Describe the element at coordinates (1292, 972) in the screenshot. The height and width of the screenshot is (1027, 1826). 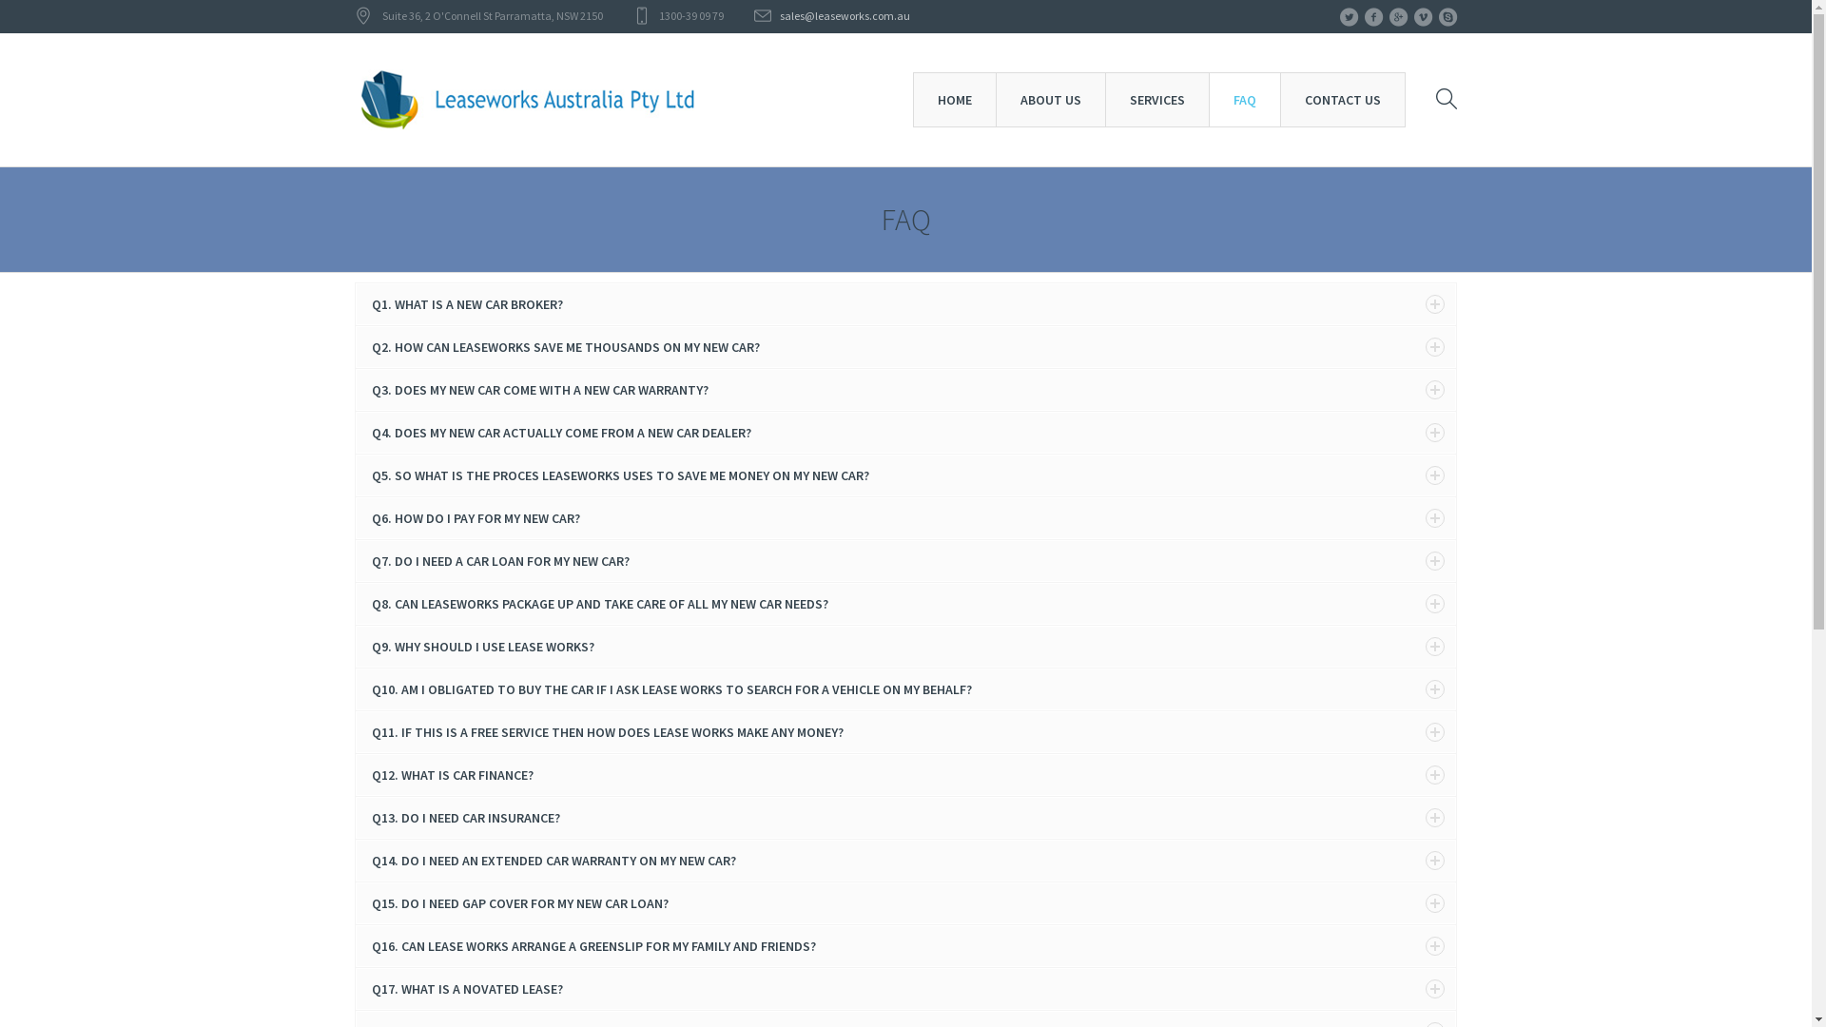
I see `FAQ` at that location.